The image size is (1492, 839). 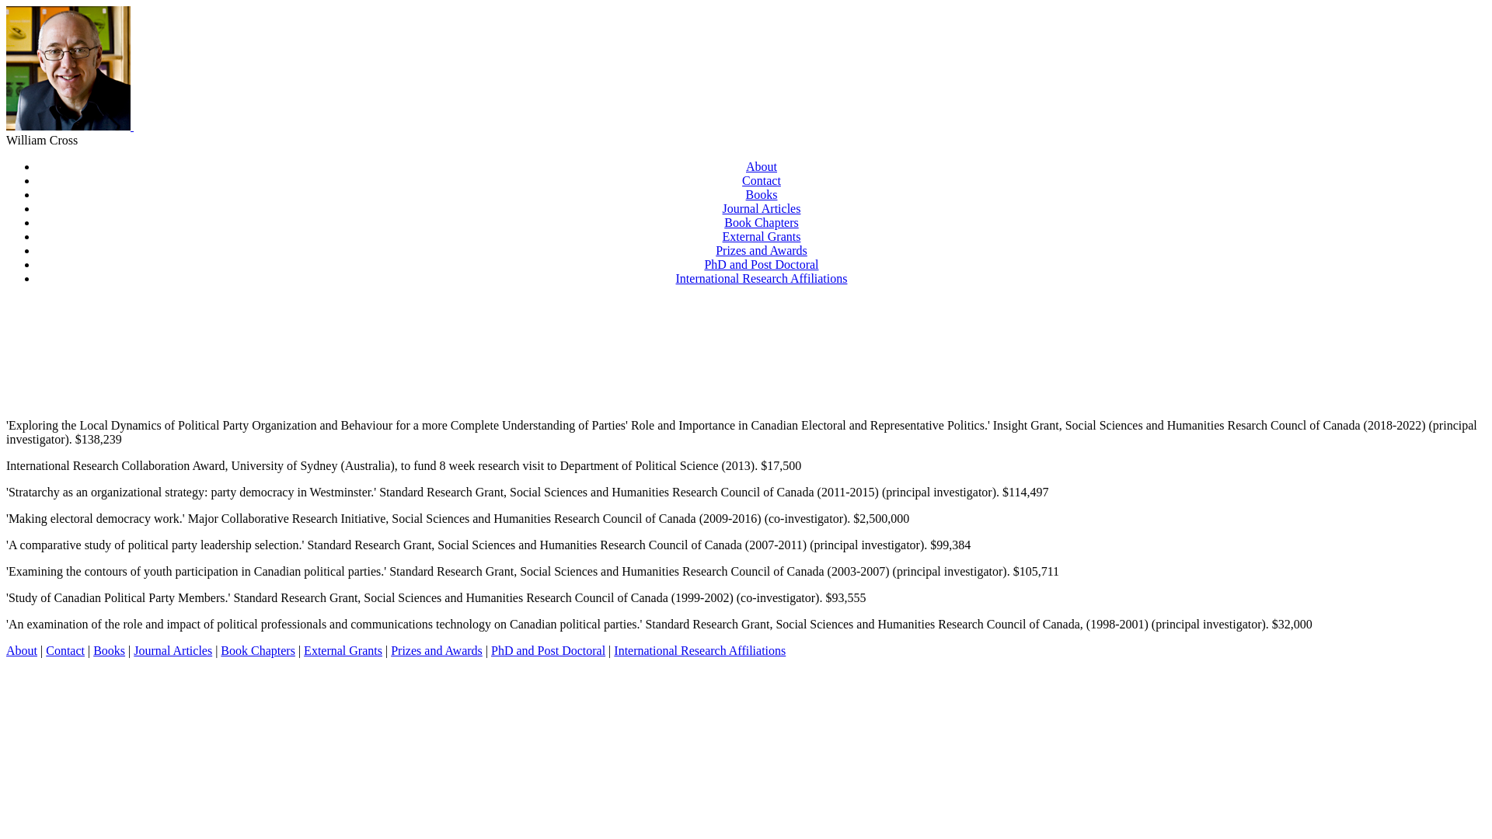 I want to click on Book Chapters, so click(x=762, y=222).